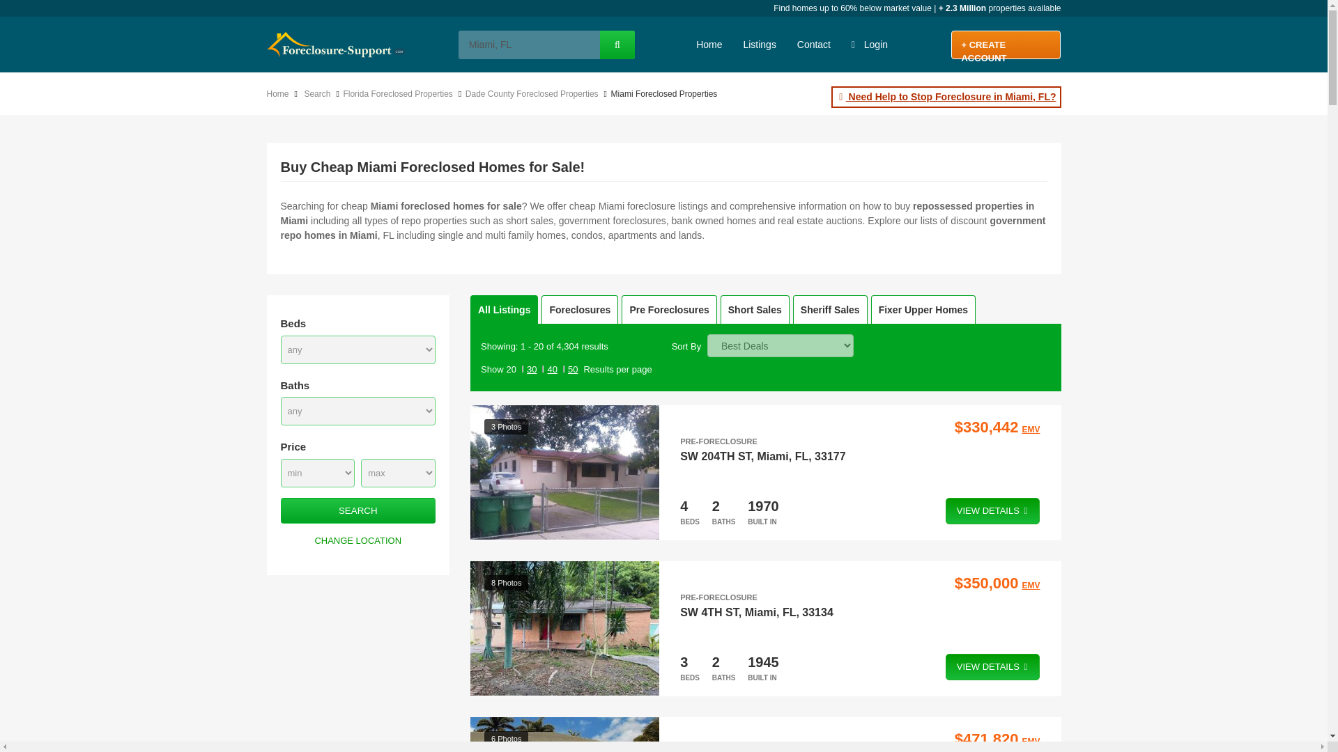 Image resolution: width=1338 pixels, height=752 pixels. I want to click on Foreclosures, so click(580, 309).